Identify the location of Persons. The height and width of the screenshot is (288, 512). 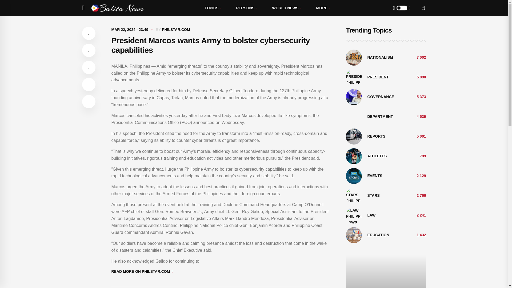
(247, 8).